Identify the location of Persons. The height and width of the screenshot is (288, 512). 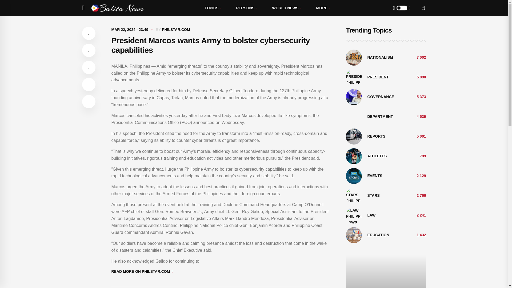
(247, 8).